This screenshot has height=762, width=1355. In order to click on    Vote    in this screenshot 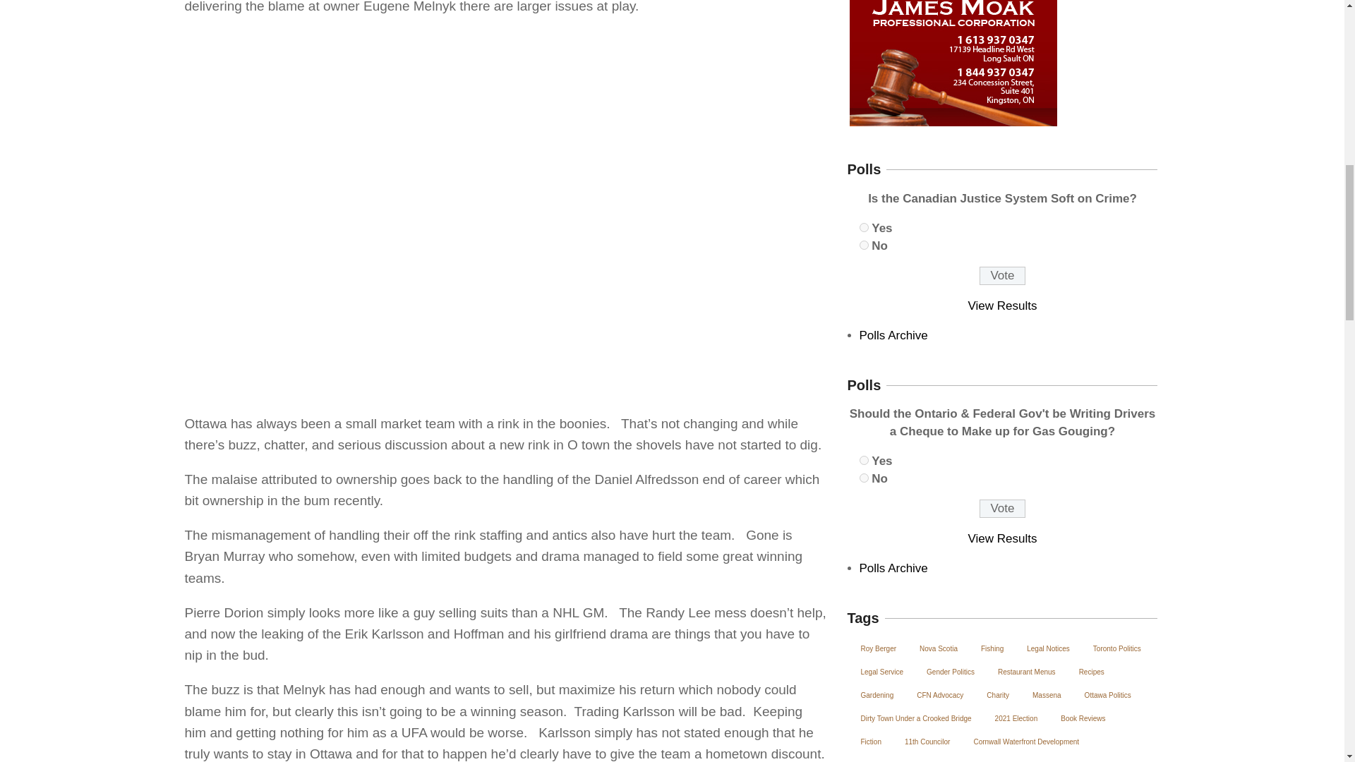, I will do `click(1002, 509)`.